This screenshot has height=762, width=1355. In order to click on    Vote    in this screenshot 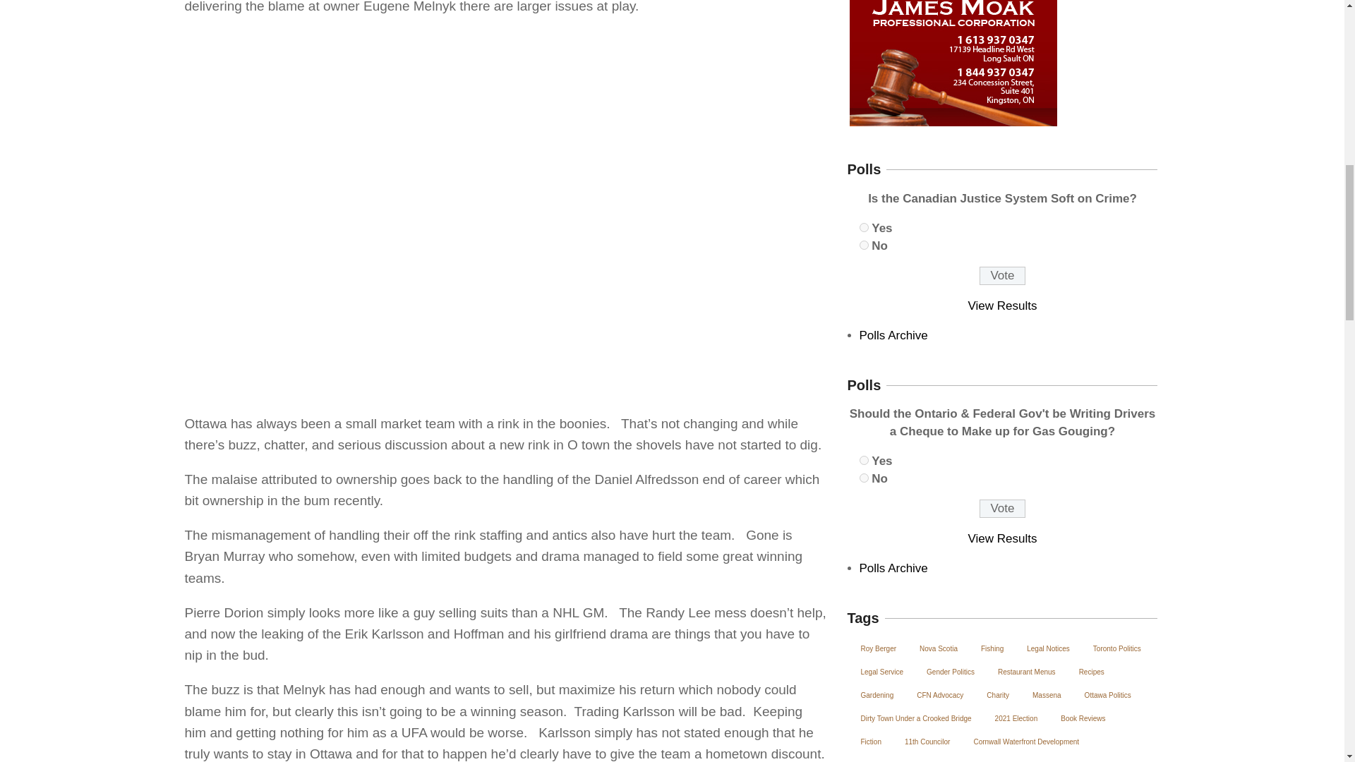, I will do `click(1002, 509)`.